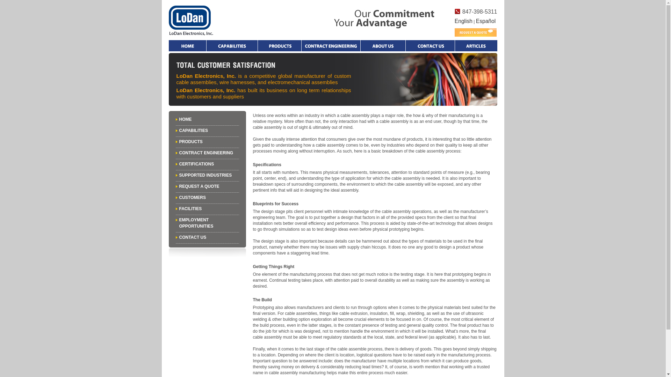  Describe the element at coordinates (193, 131) in the screenshot. I see `CAPABILITIES` at that location.